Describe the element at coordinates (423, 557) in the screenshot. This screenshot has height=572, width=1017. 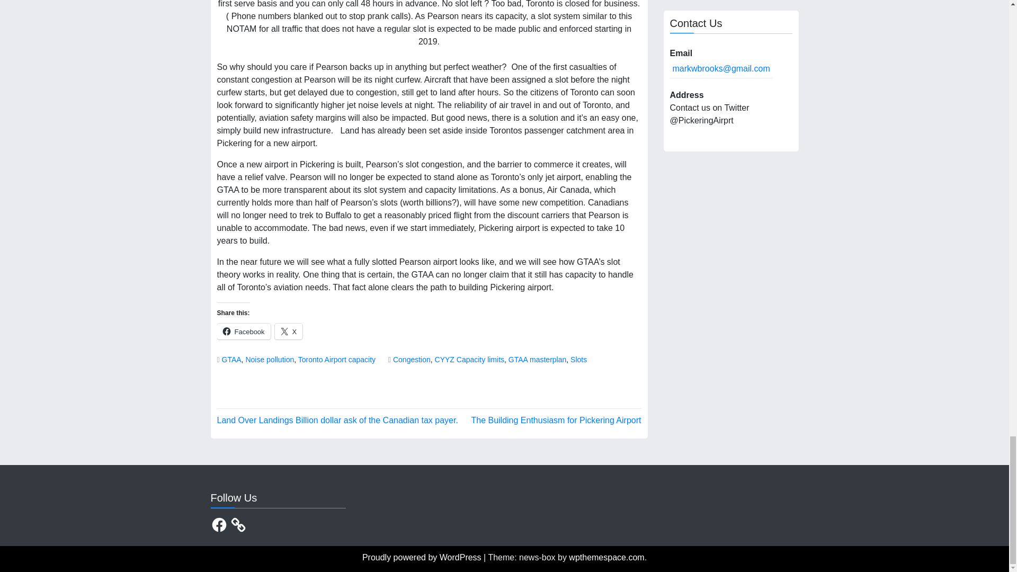
I see `Proudly powered by WordPress` at that location.